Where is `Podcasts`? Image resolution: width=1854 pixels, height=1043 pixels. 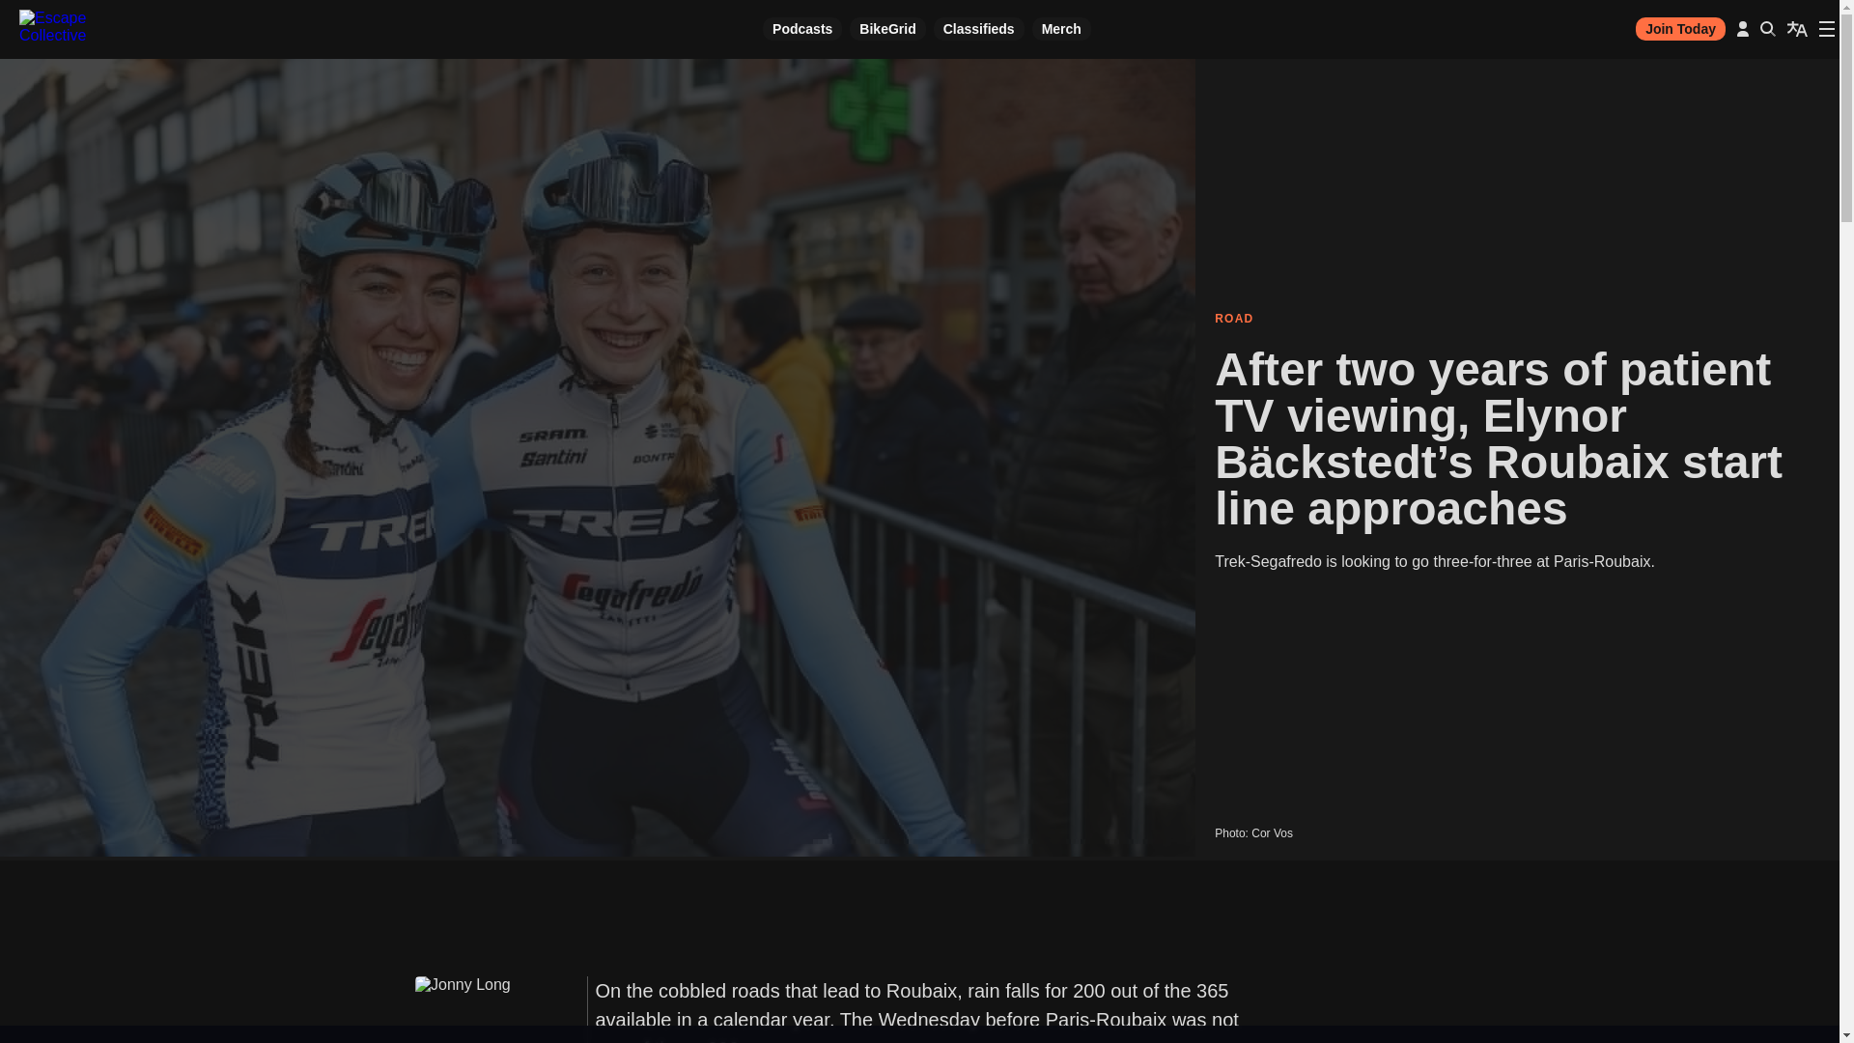 Podcasts is located at coordinates (801, 29).